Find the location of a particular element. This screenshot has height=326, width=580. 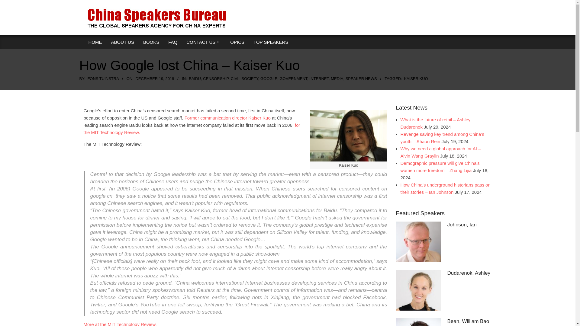

More at the MIT Technology Review. is located at coordinates (120, 324).